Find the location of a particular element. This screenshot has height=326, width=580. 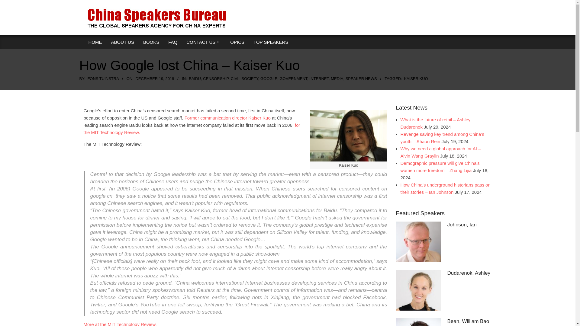

More at the MIT Technology Review. is located at coordinates (120, 324).